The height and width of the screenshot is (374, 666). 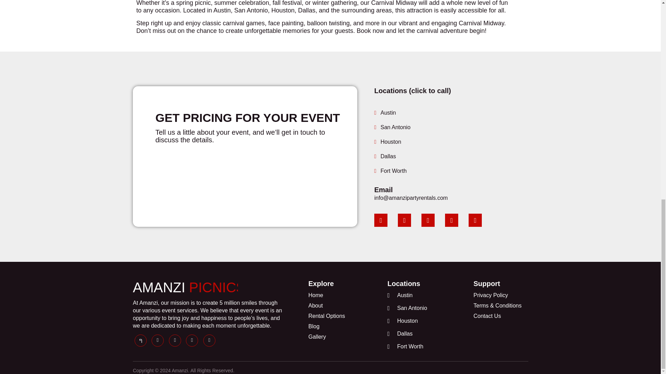 I want to click on General Contact Form, so click(x=245, y=178).